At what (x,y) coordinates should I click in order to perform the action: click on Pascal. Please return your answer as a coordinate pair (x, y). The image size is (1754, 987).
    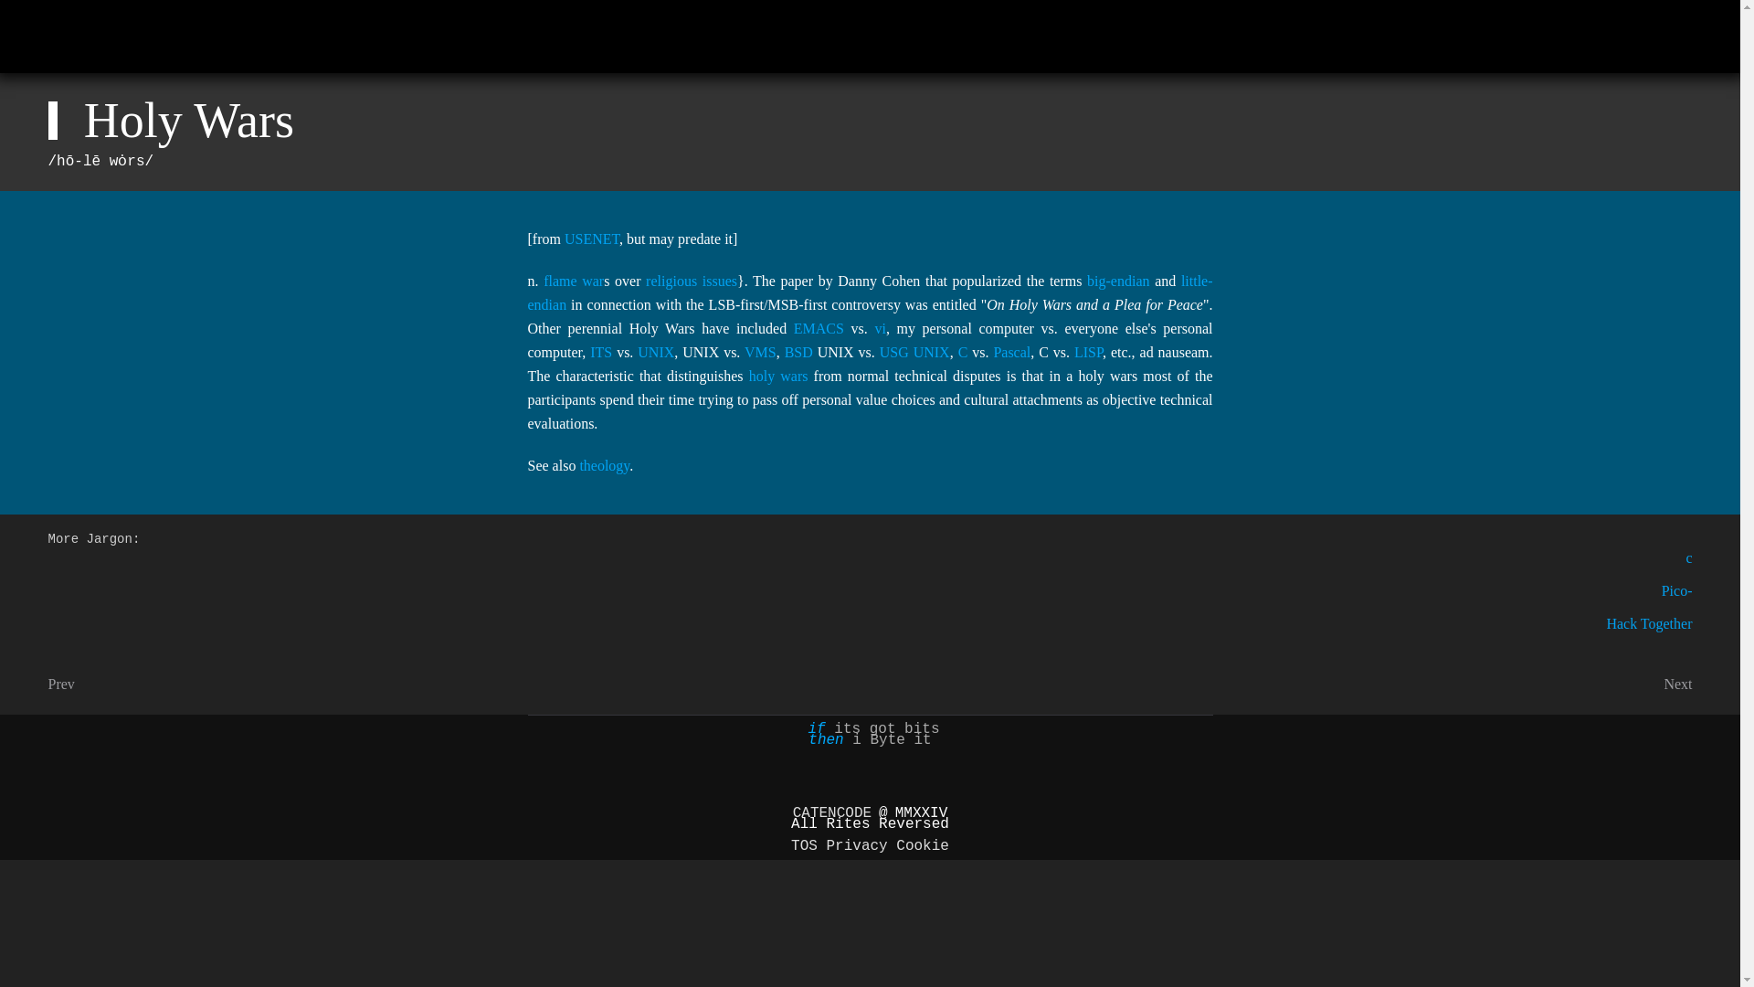
    Looking at the image, I should click on (1011, 352).